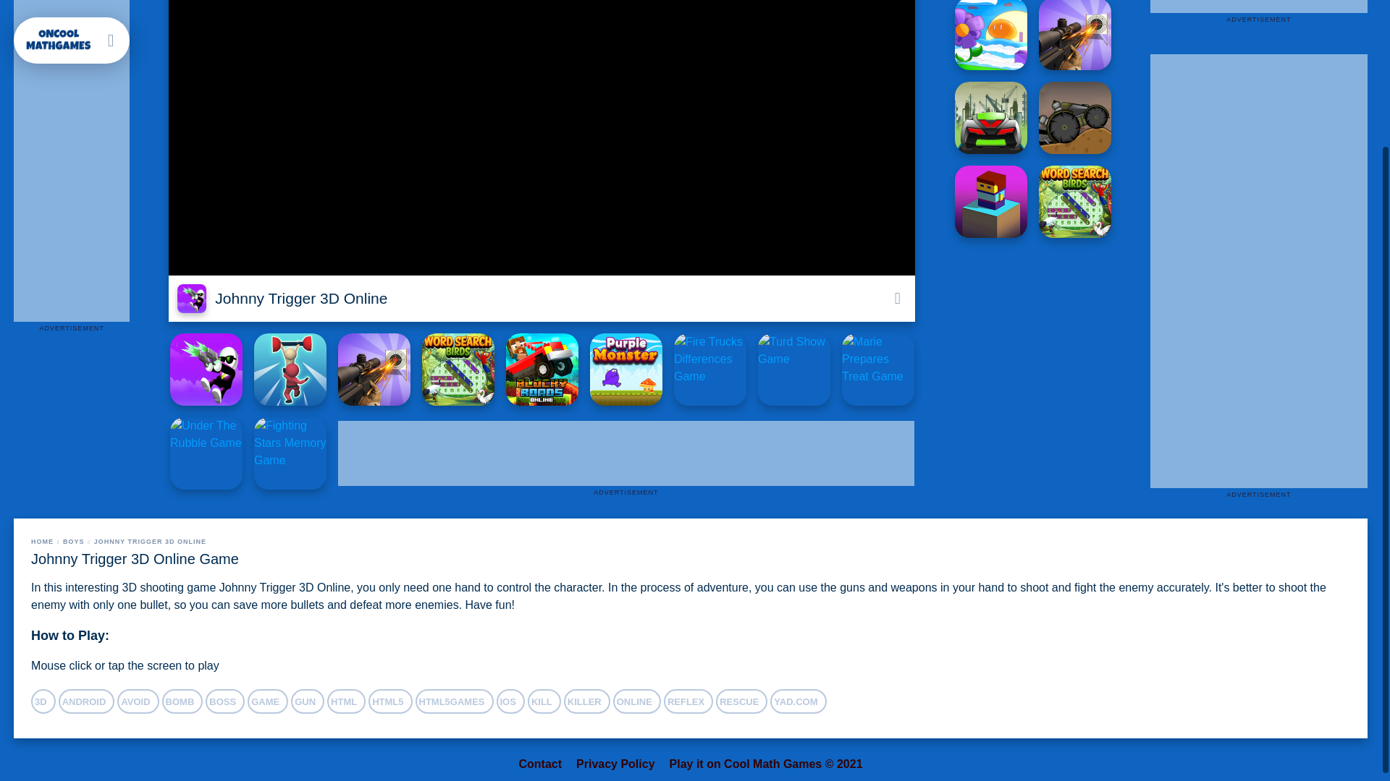  Describe the element at coordinates (1259, 6) in the screenshot. I see `Advertisement` at that location.